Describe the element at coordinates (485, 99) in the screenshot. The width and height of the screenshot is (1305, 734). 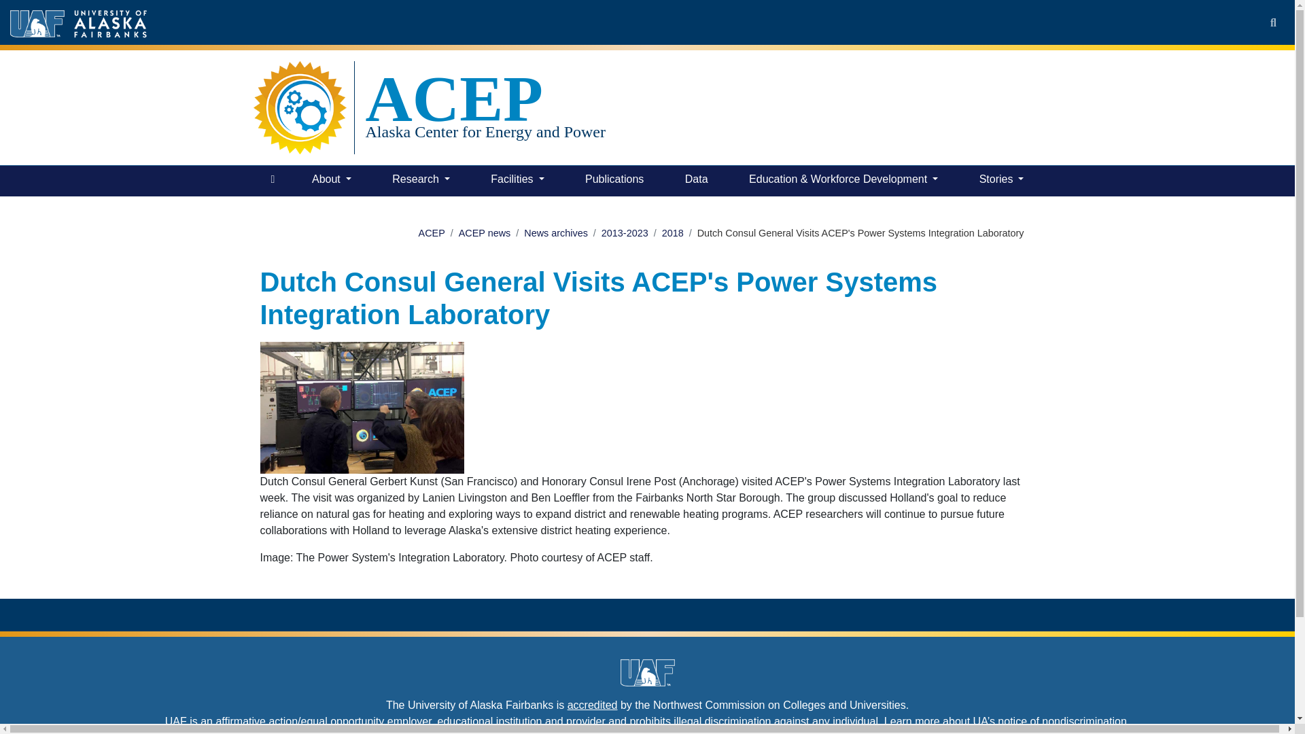
I see `ACEP` at that location.